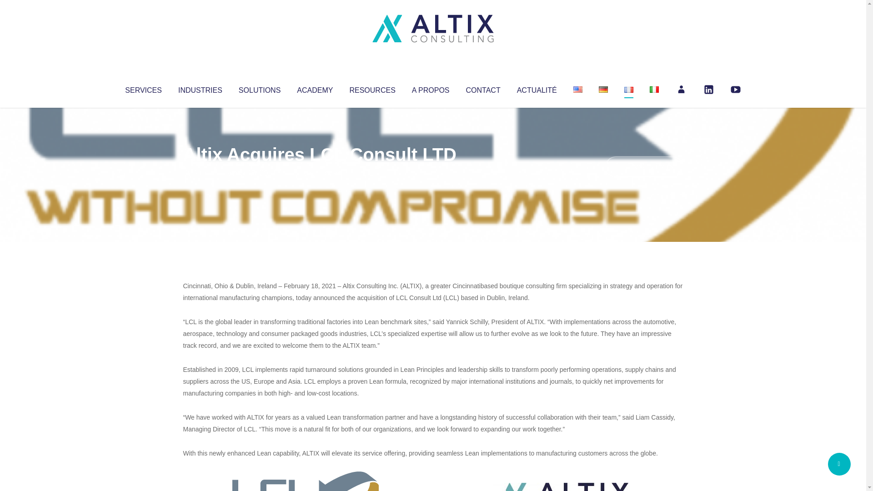 Image resolution: width=873 pixels, height=491 pixels. I want to click on No Comments, so click(644, 166).